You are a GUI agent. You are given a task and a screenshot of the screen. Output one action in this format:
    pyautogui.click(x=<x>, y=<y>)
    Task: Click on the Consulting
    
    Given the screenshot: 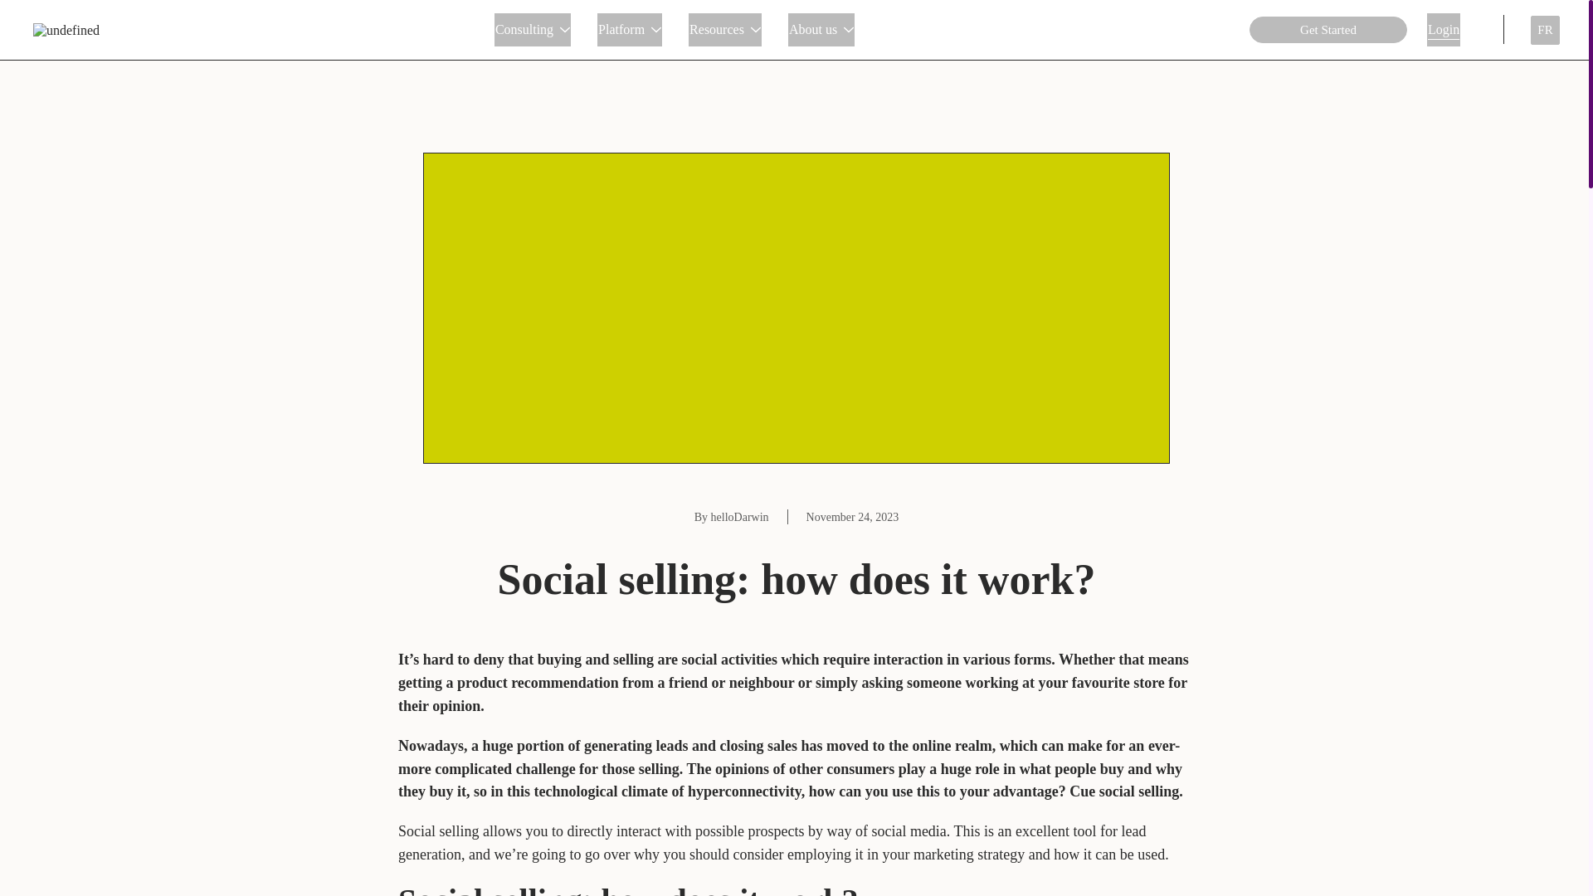 What is the action you would take?
    pyautogui.click(x=532, y=30)
    